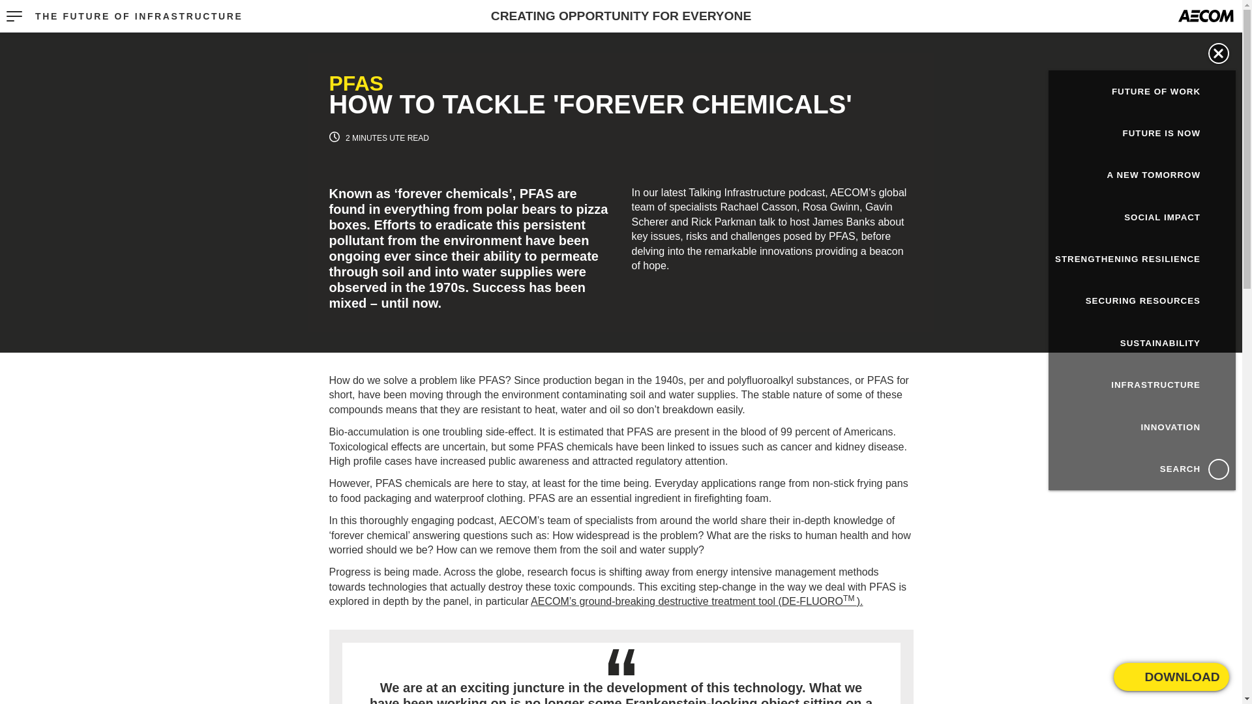  Describe the element at coordinates (1142, 301) in the screenshot. I see `SECURING RESOURCES` at that location.